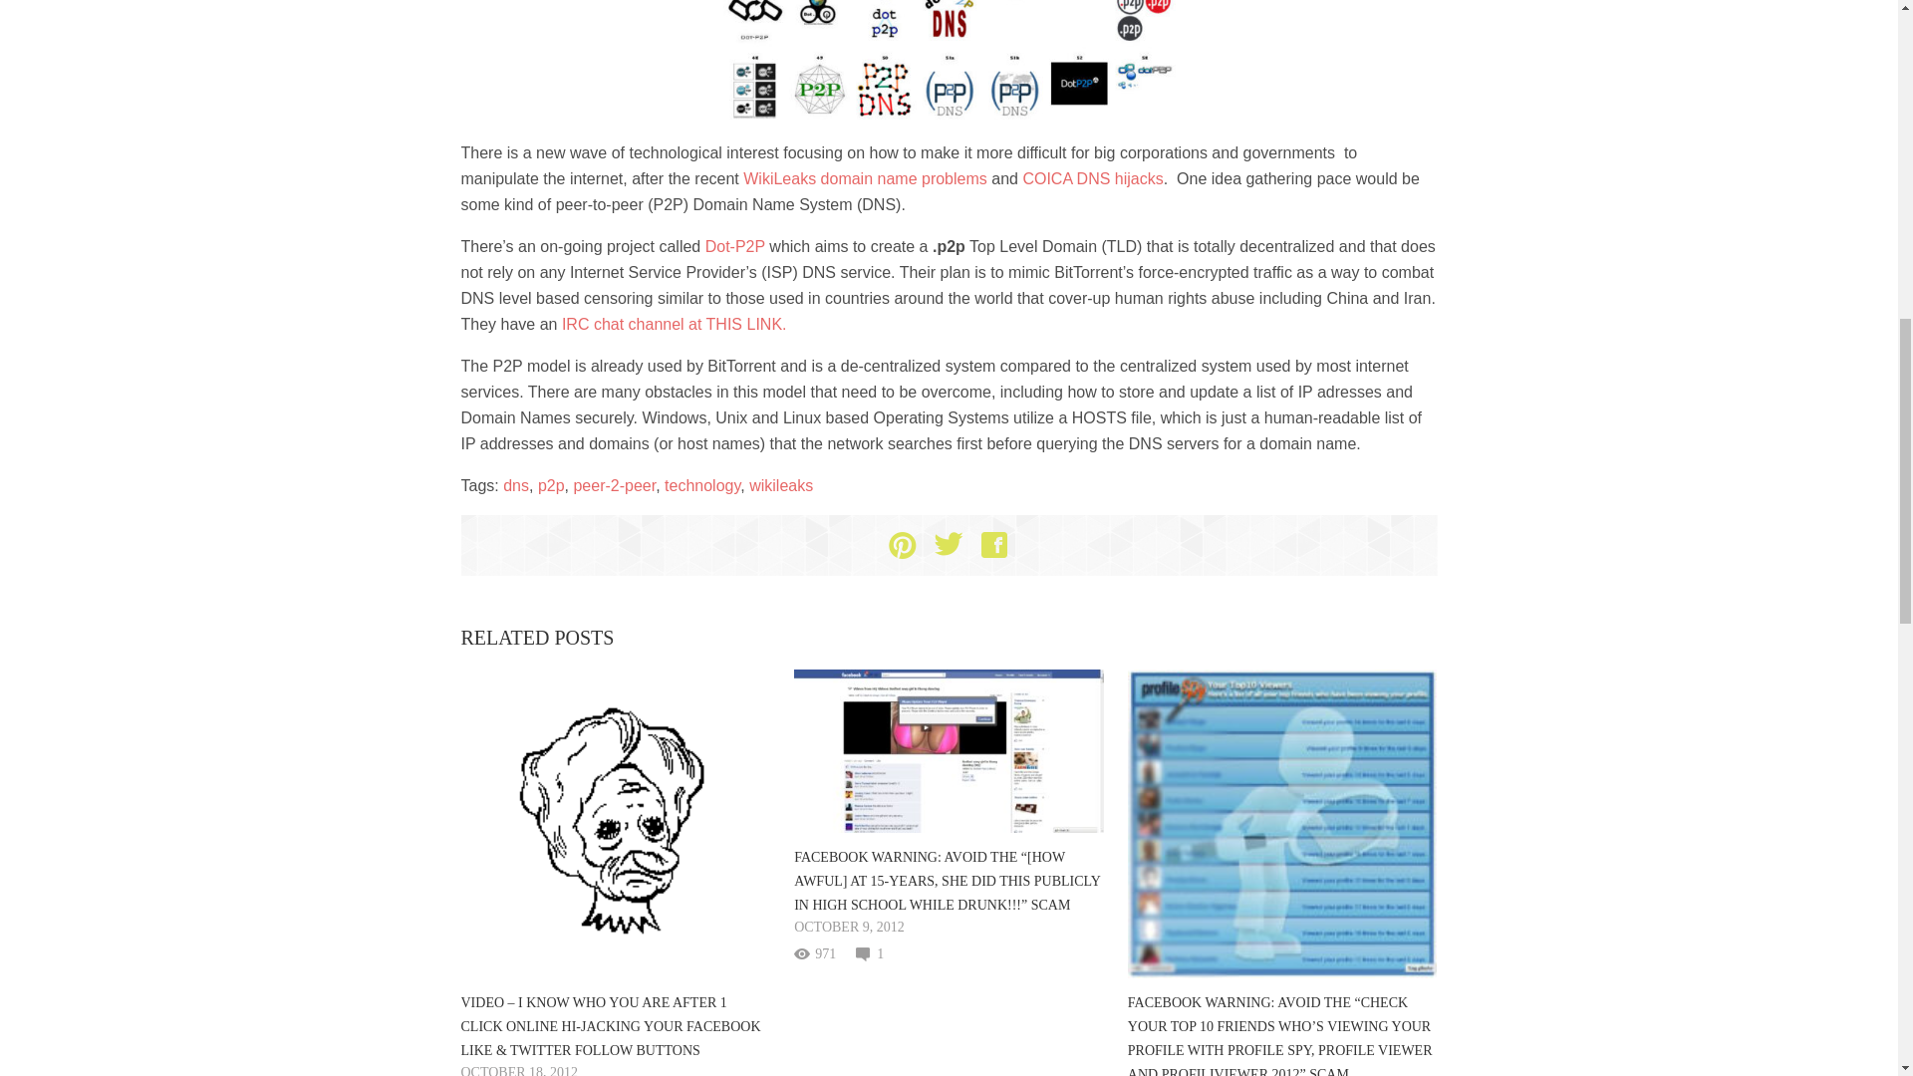 This screenshot has width=1913, height=1076. What do you see at coordinates (735, 245) in the screenshot?
I see `Dot-P2P` at bounding box center [735, 245].